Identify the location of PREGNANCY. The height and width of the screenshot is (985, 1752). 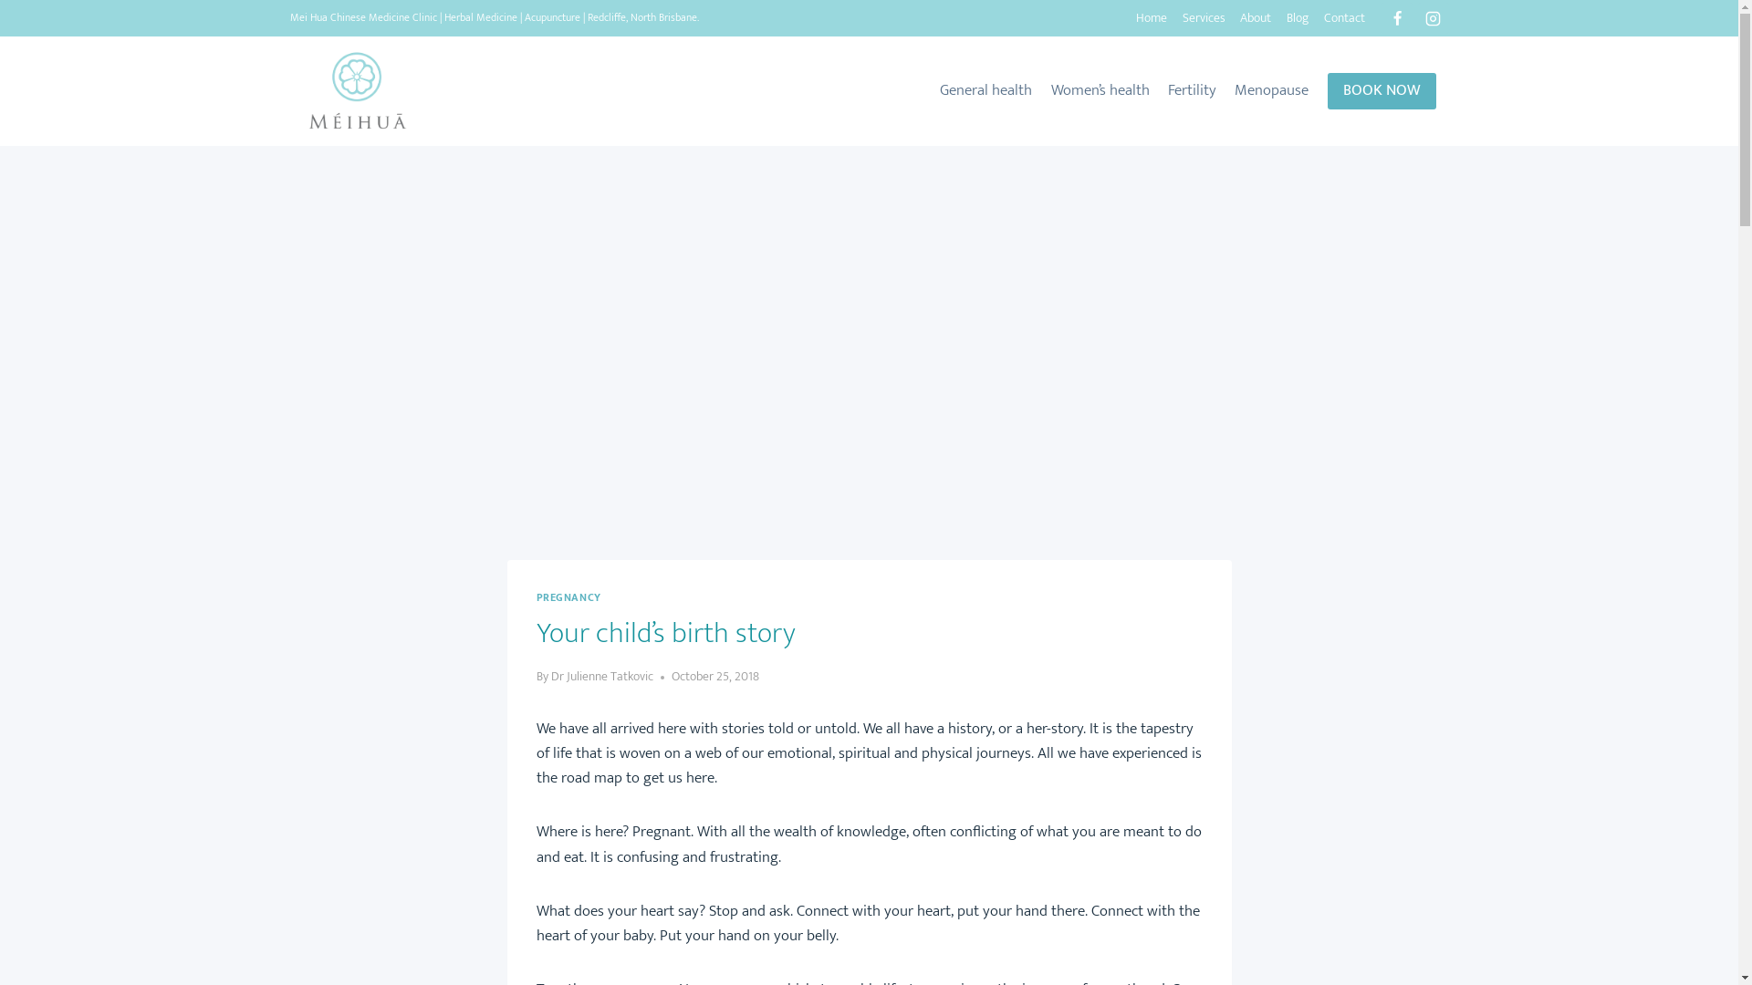
(569, 598).